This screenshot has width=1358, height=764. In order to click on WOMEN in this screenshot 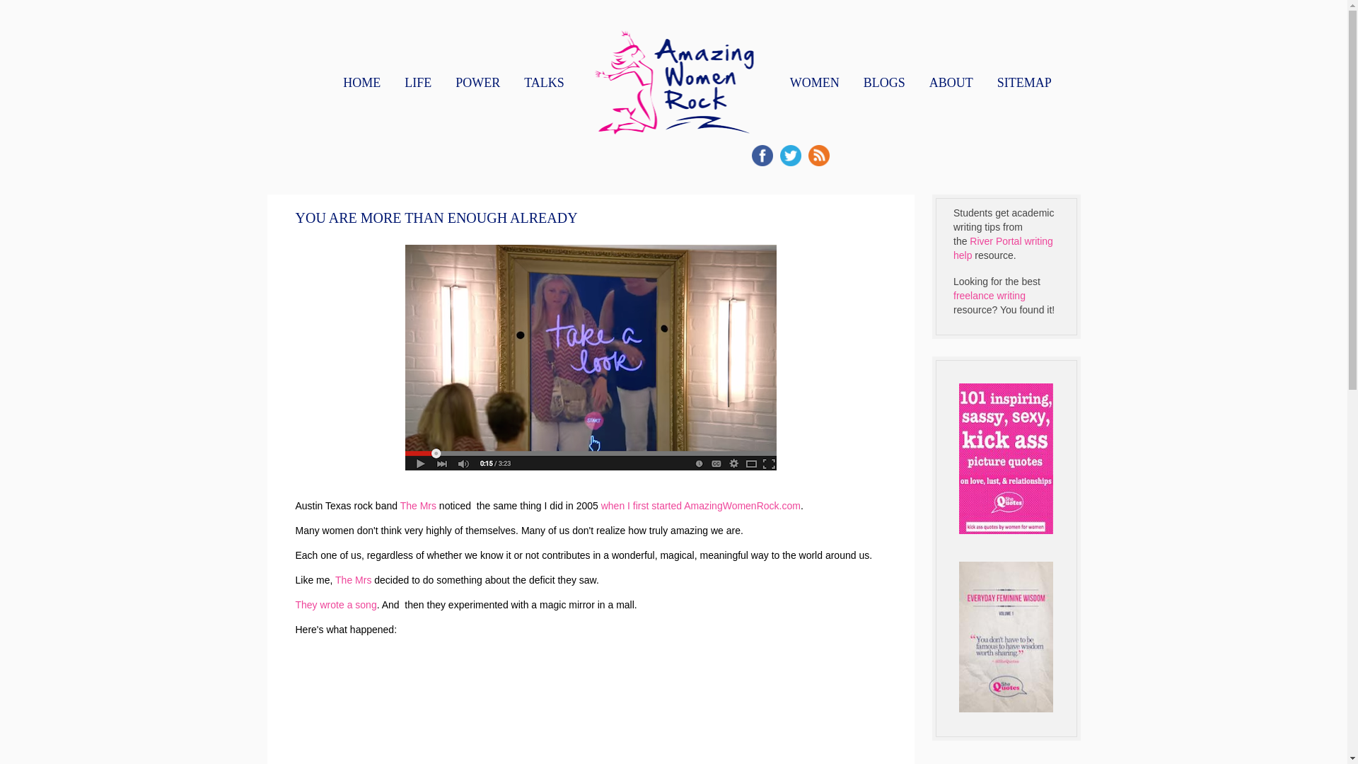, I will do `click(815, 83)`.